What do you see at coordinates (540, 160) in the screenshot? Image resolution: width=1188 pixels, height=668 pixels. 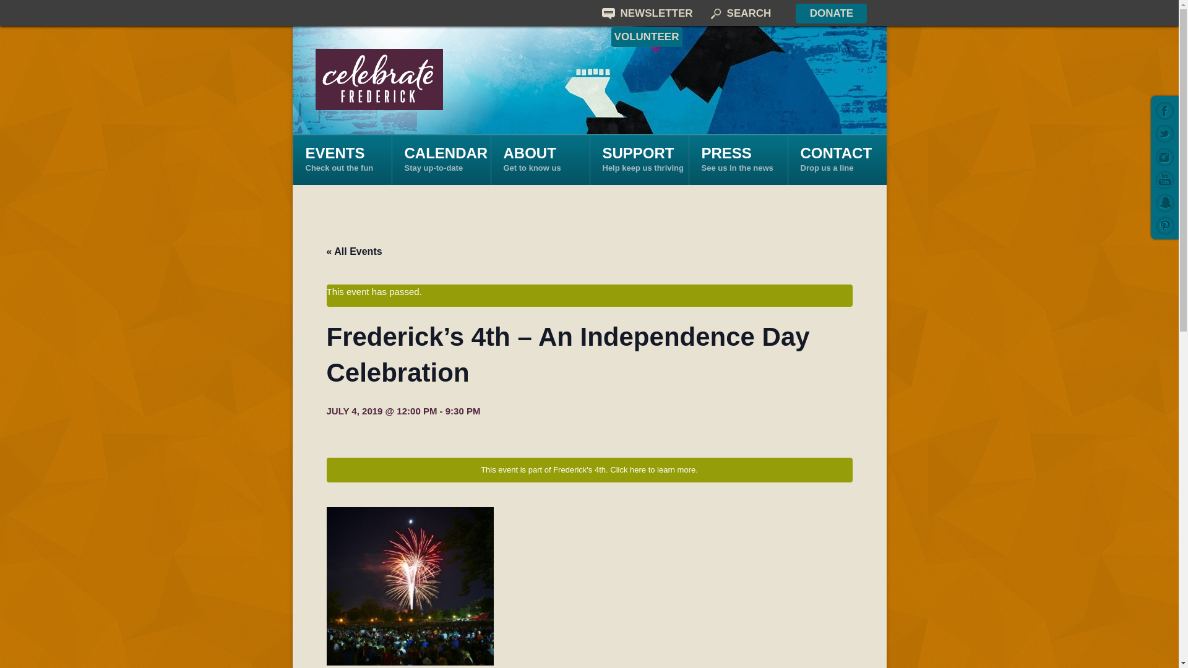 I see `About: Get to know us` at bounding box center [540, 160].